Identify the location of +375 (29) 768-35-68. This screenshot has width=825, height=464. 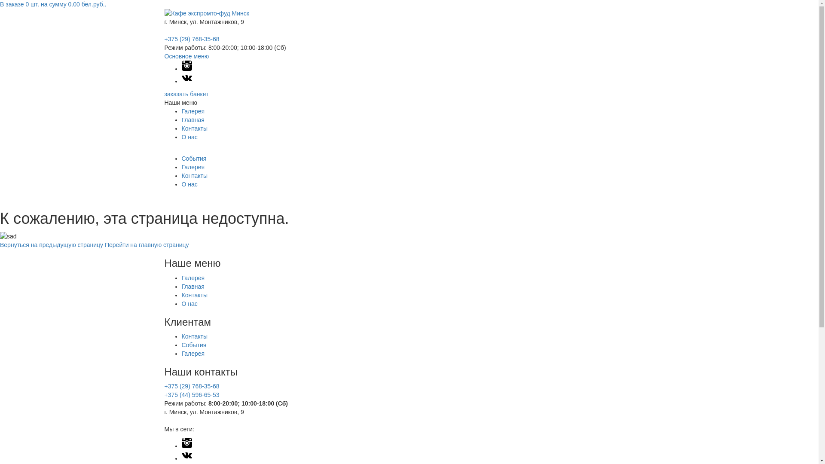
(192, 386).